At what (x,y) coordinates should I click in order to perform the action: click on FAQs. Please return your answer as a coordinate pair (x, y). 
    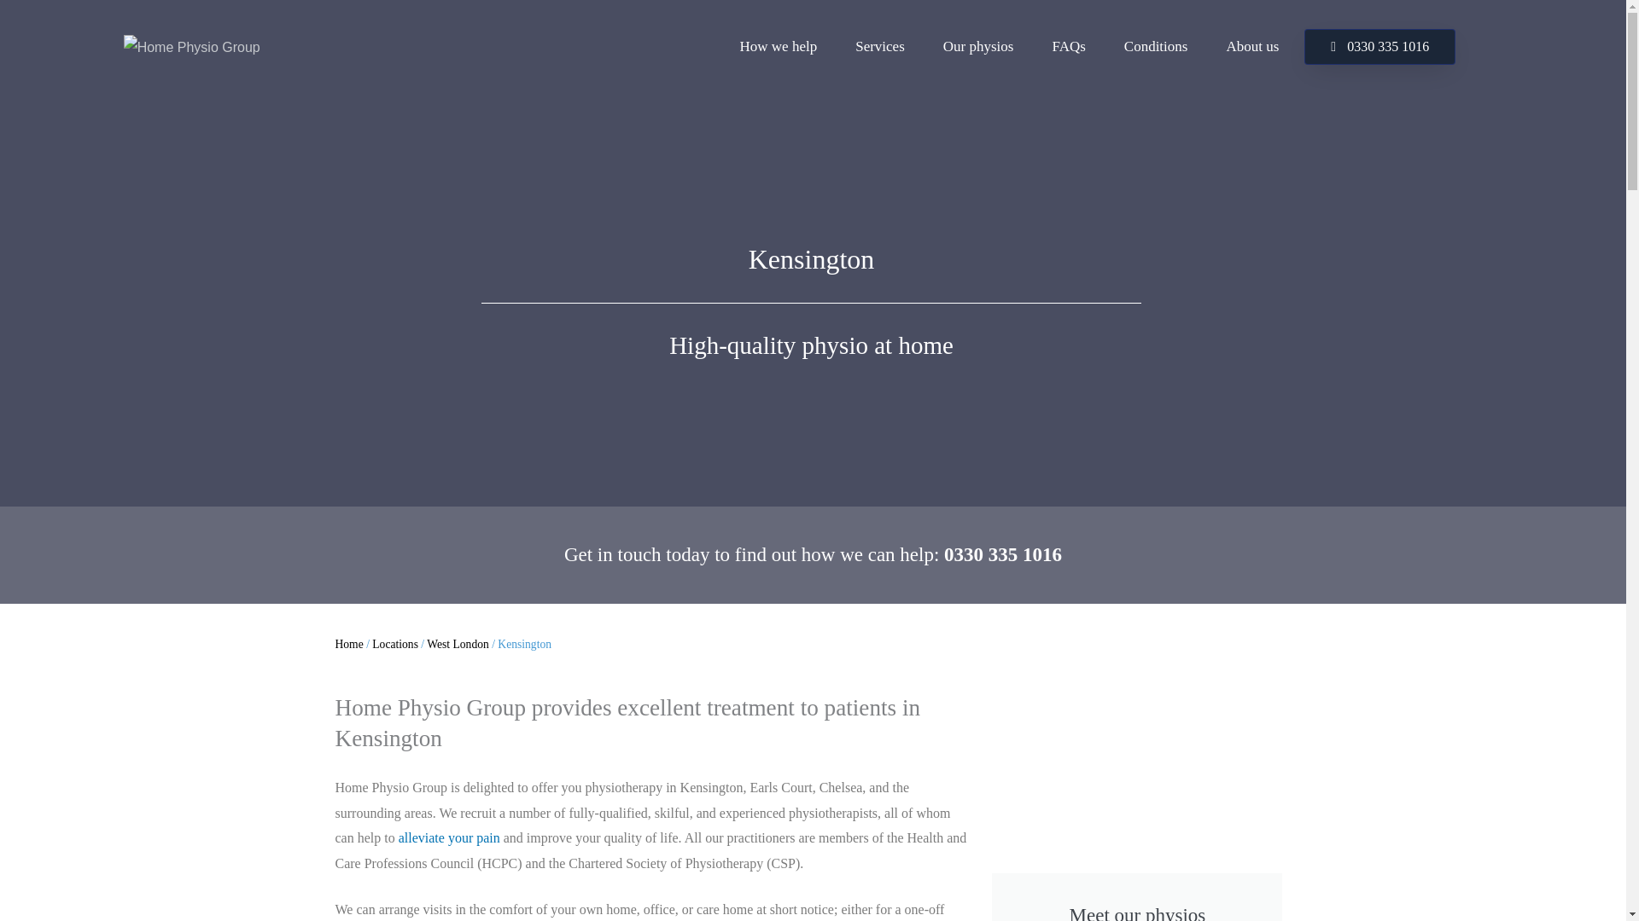
    Looking at the image, I should click on (1069, 46).